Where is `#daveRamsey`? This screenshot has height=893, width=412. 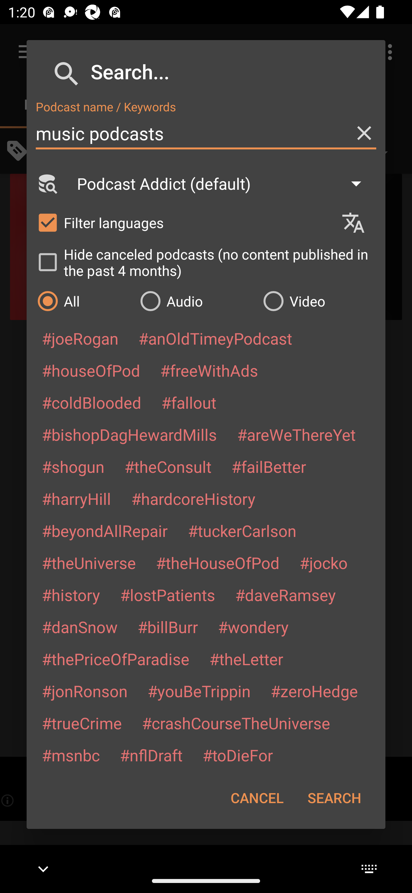 #daveRamsey is located at coordinates (286, 595).